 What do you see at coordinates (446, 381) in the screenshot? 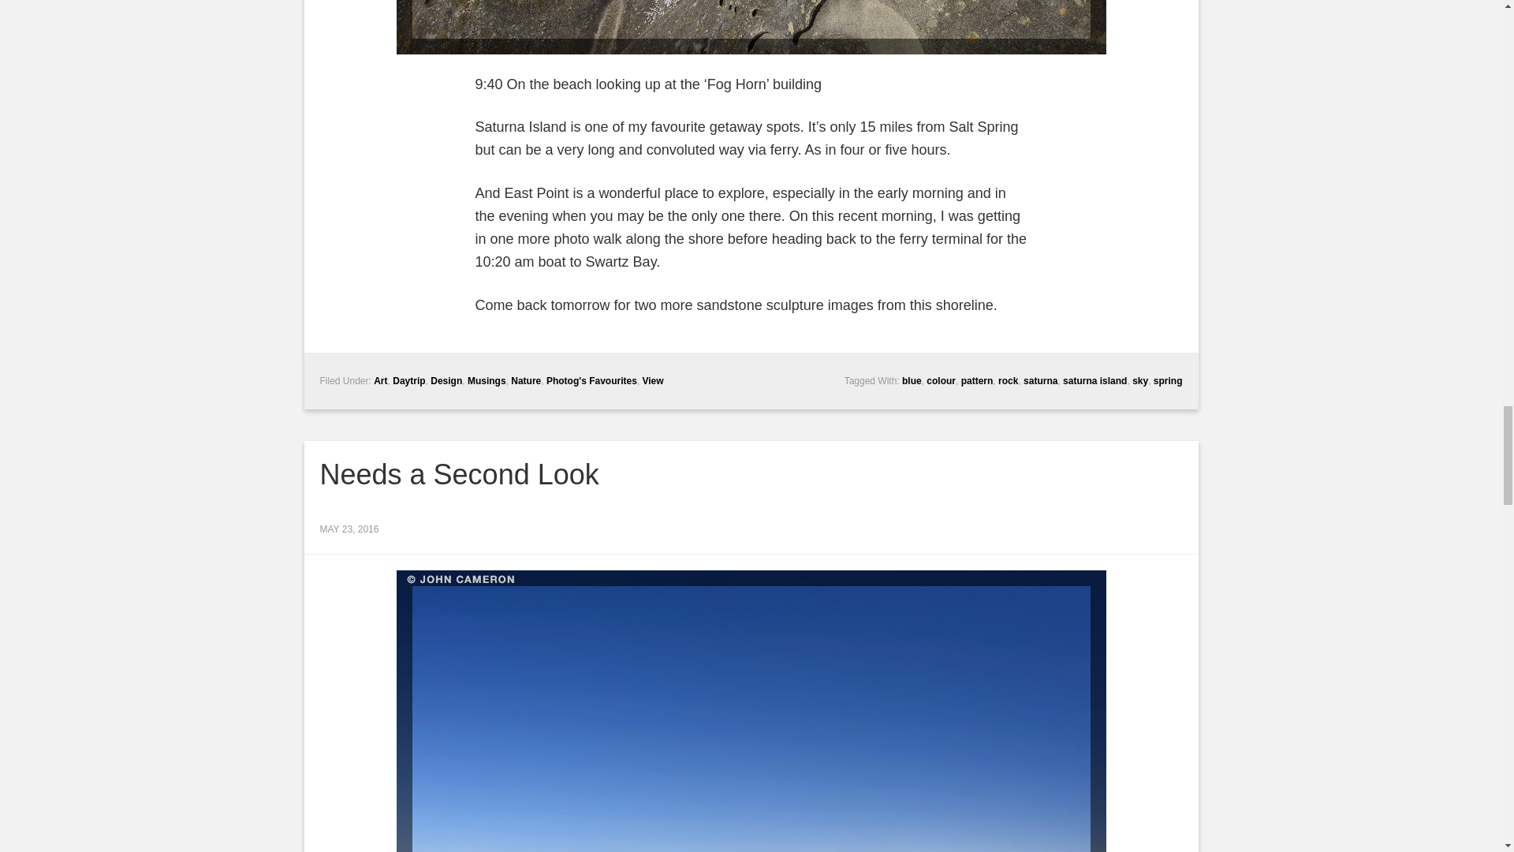
I see `Design` at bounding box center [446, 381].